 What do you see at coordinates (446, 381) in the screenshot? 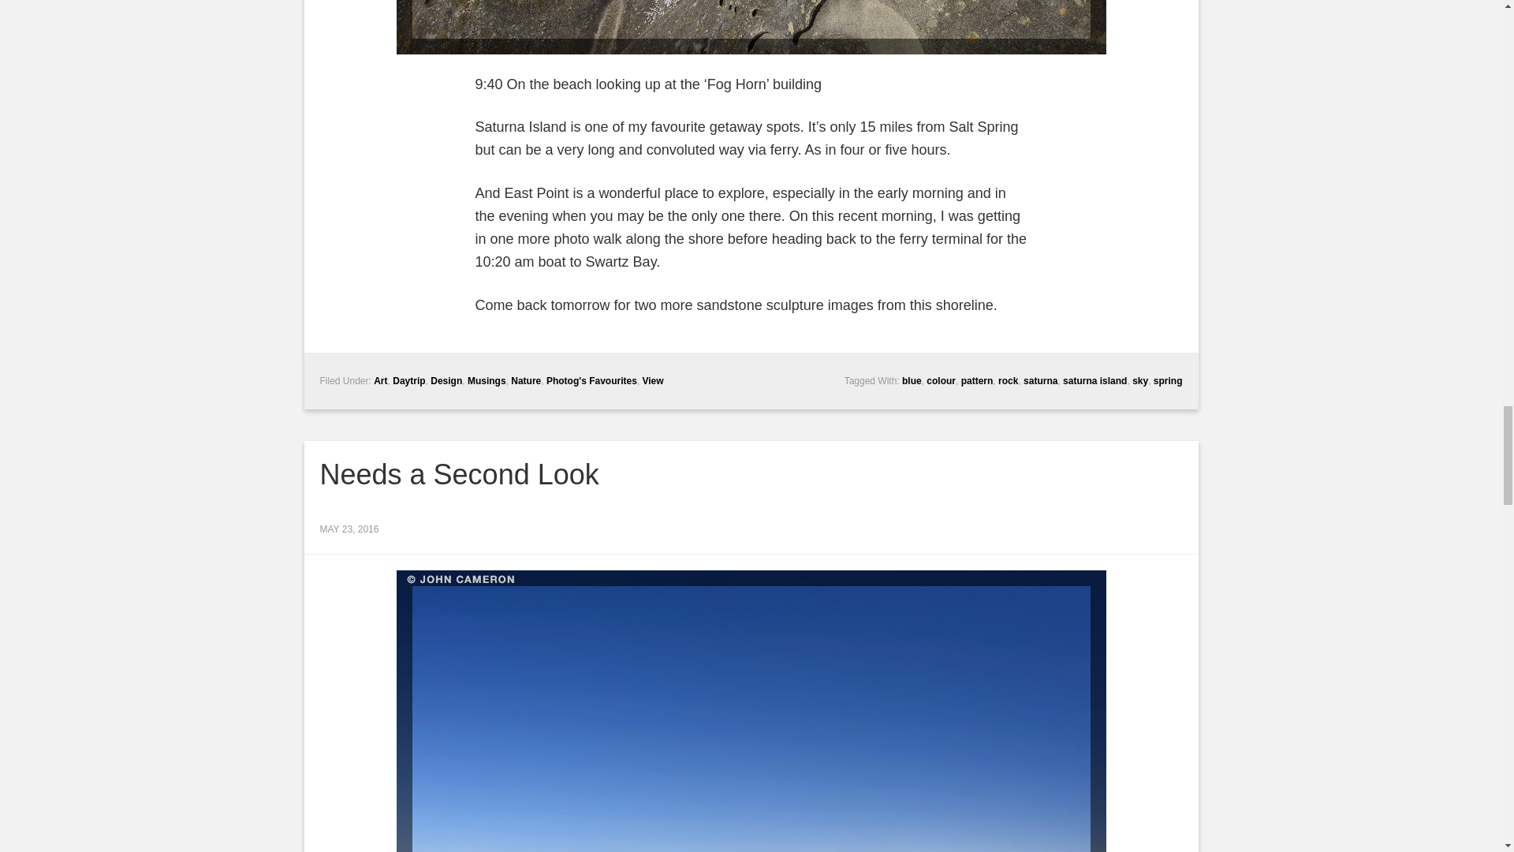
I see `Design` at bounding box center [446, 381].